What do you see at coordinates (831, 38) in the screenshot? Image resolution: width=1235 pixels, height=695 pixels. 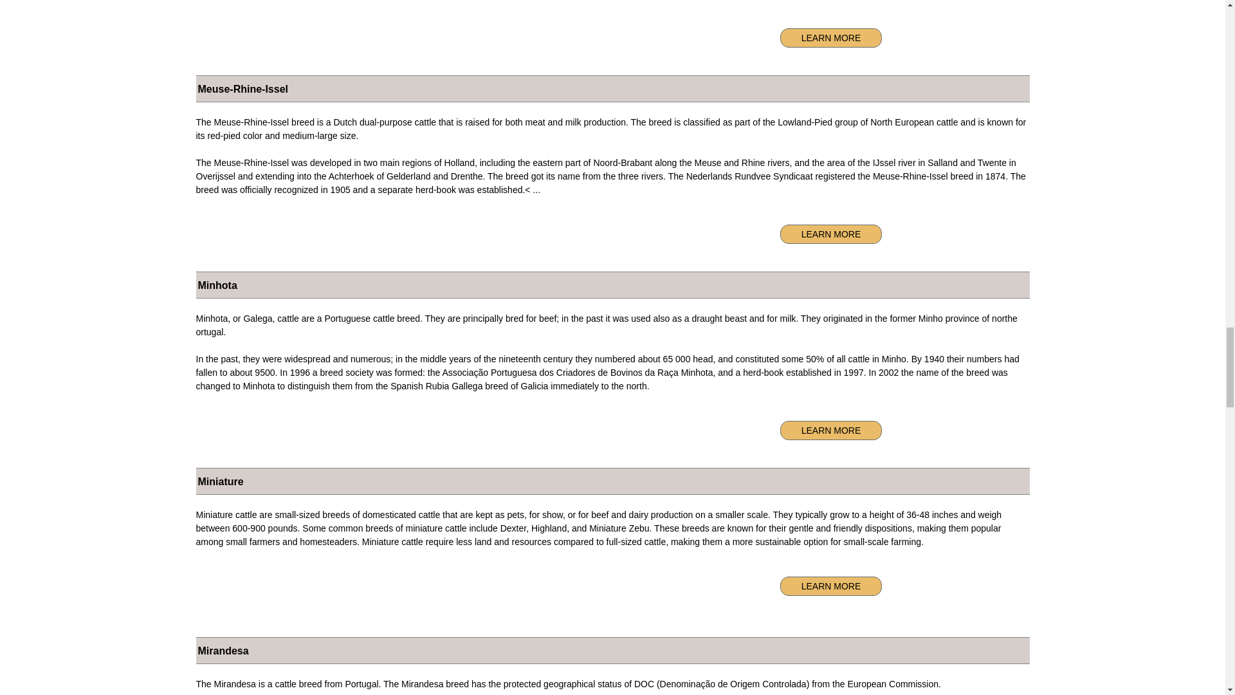 I see `LEARN MORE` at bounding box center [831, 38].